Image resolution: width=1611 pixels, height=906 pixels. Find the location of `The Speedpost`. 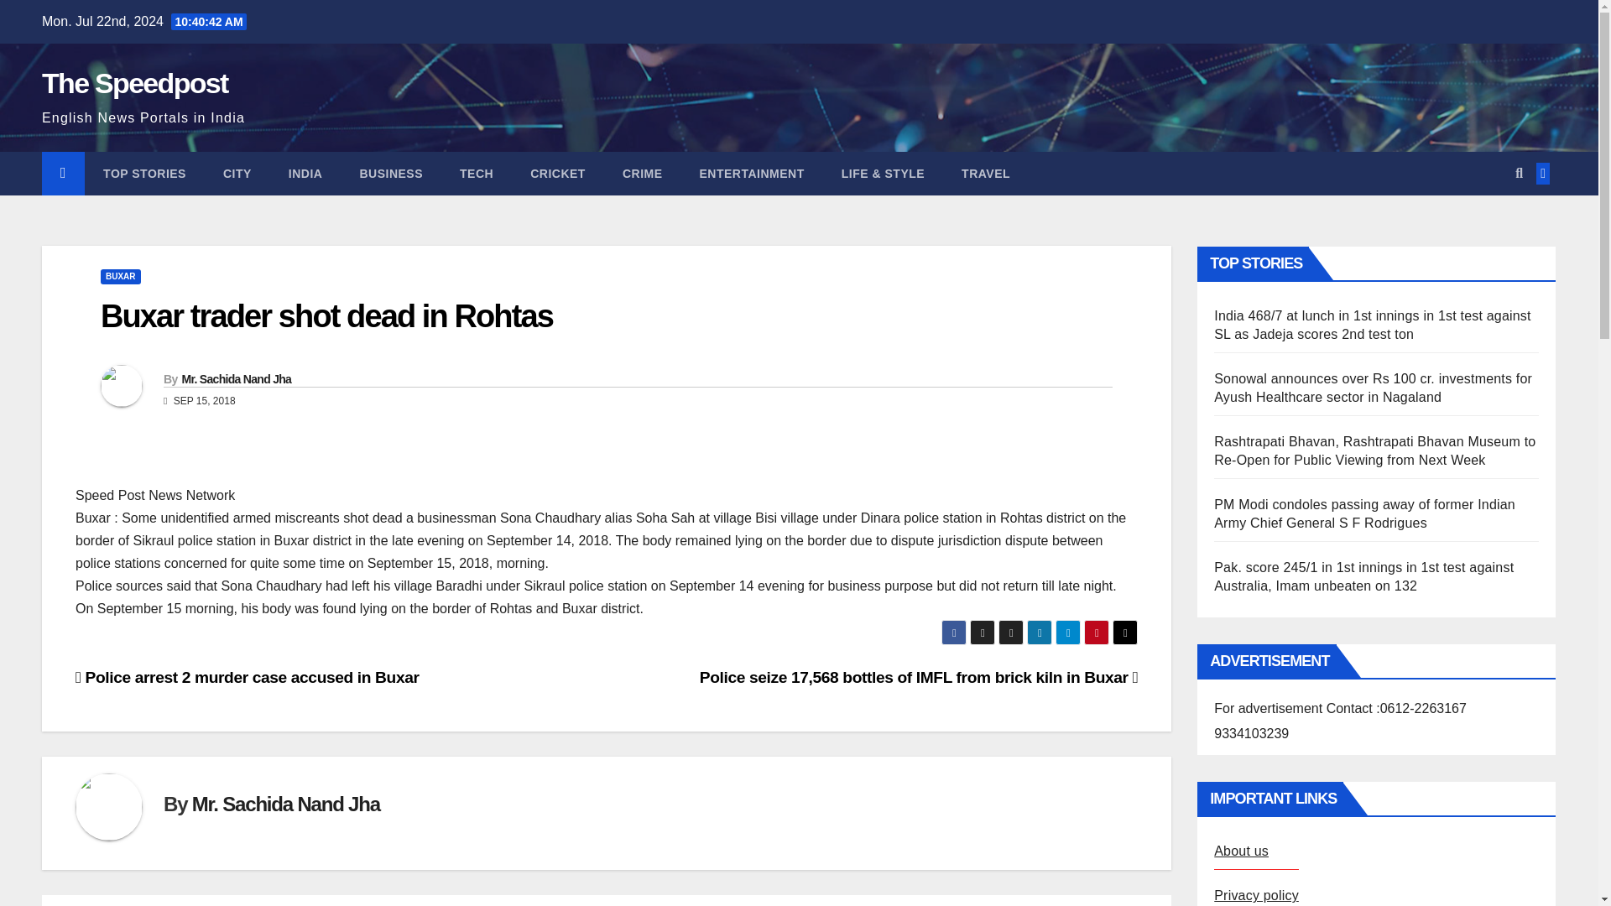

The Speedpost is located at coordinates (134, 82).